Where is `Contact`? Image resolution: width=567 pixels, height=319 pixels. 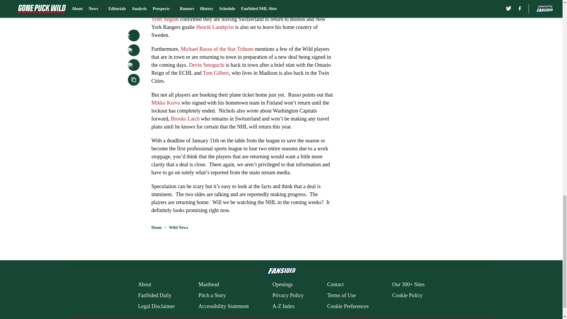
Contact is located at coordinates (335, 285).